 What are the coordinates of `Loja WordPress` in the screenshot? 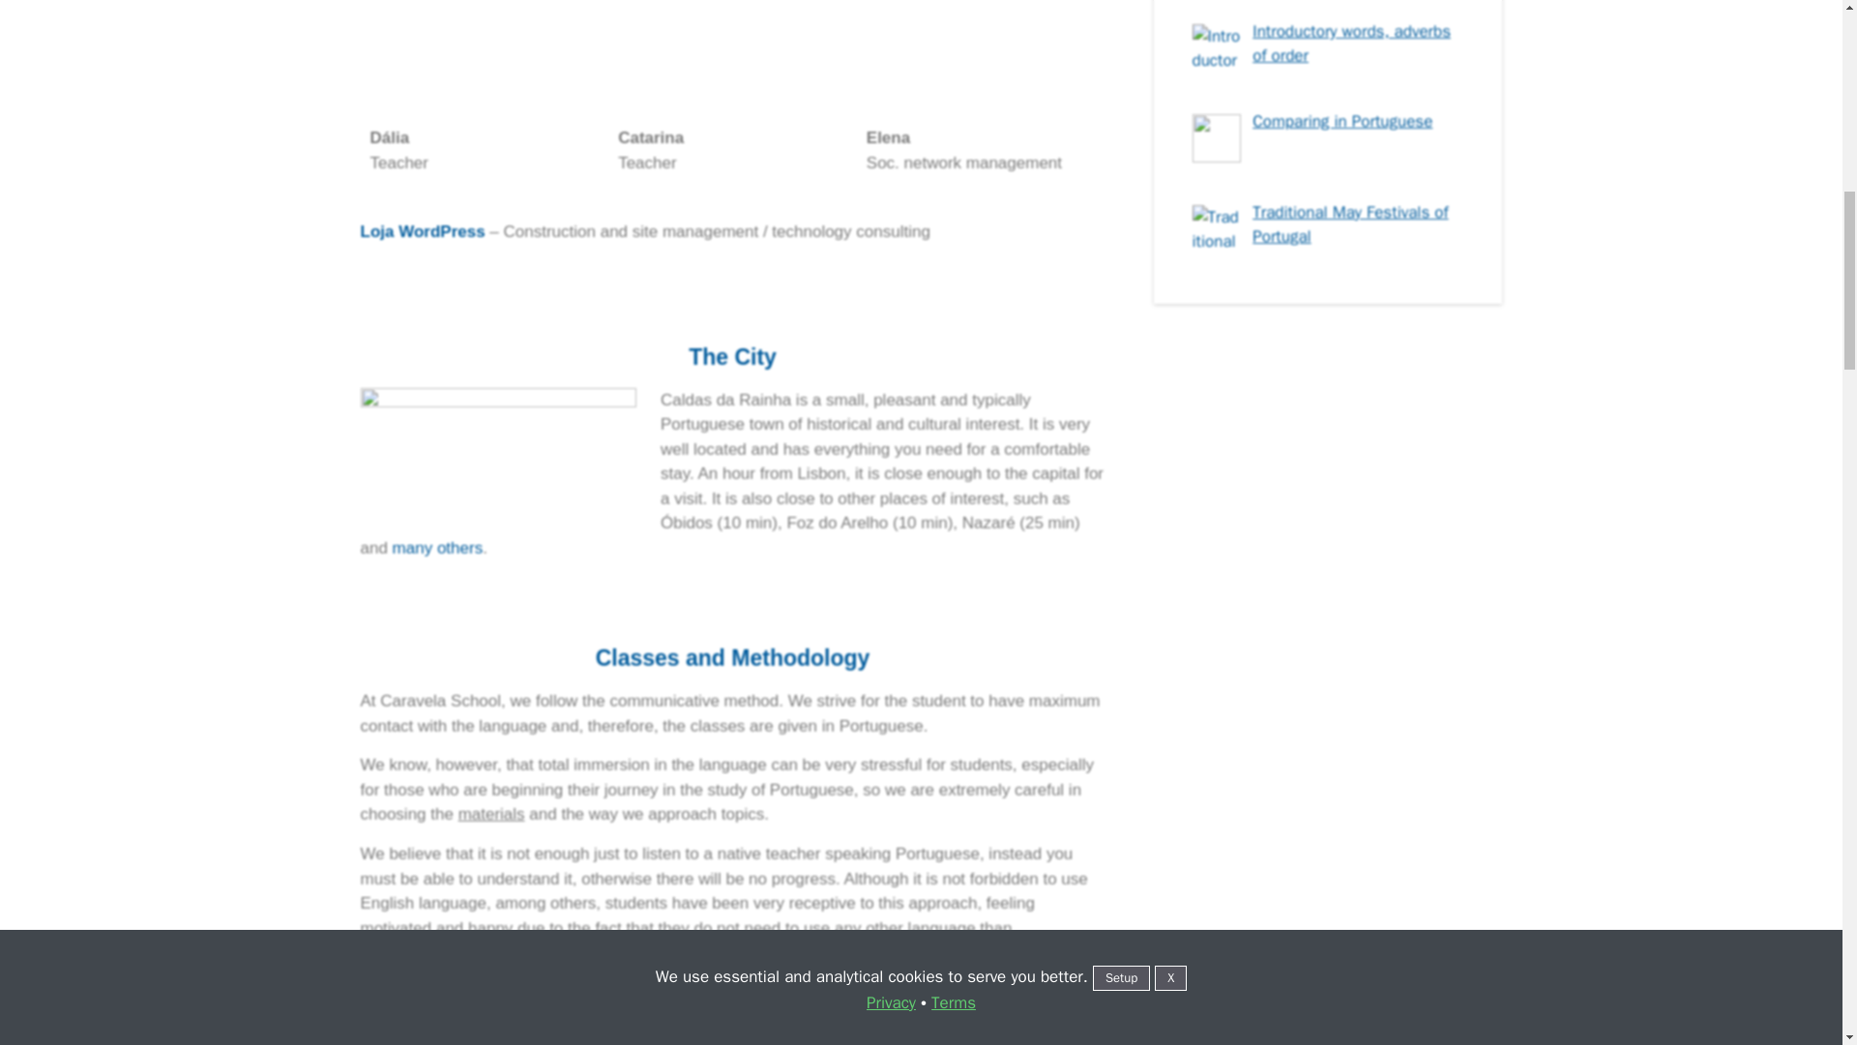 It's located at (422, 232).